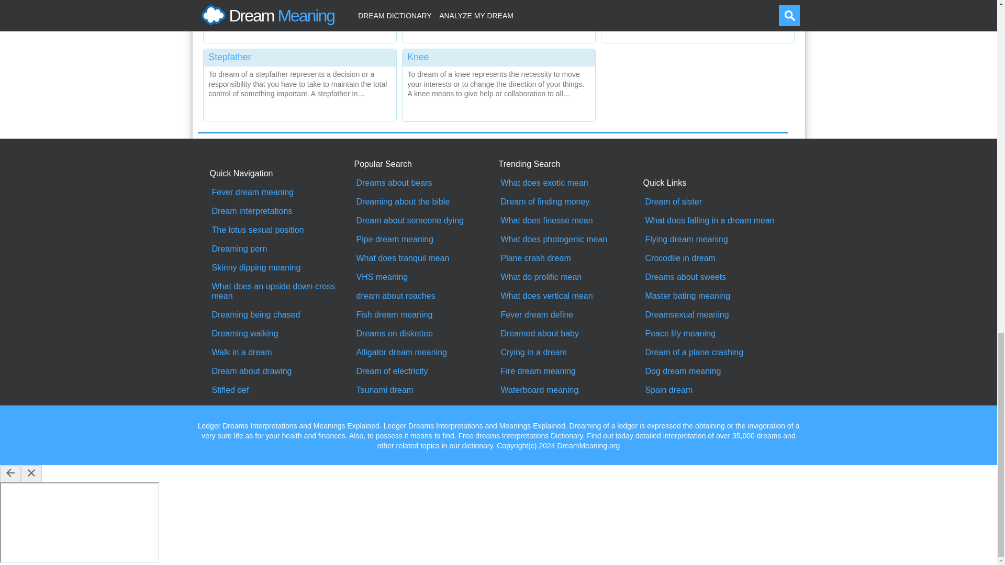  What do you see at coordinates (426, 202) in the screenshot?
I see `Dreaming about the bible` at bounding box center [426, 202].